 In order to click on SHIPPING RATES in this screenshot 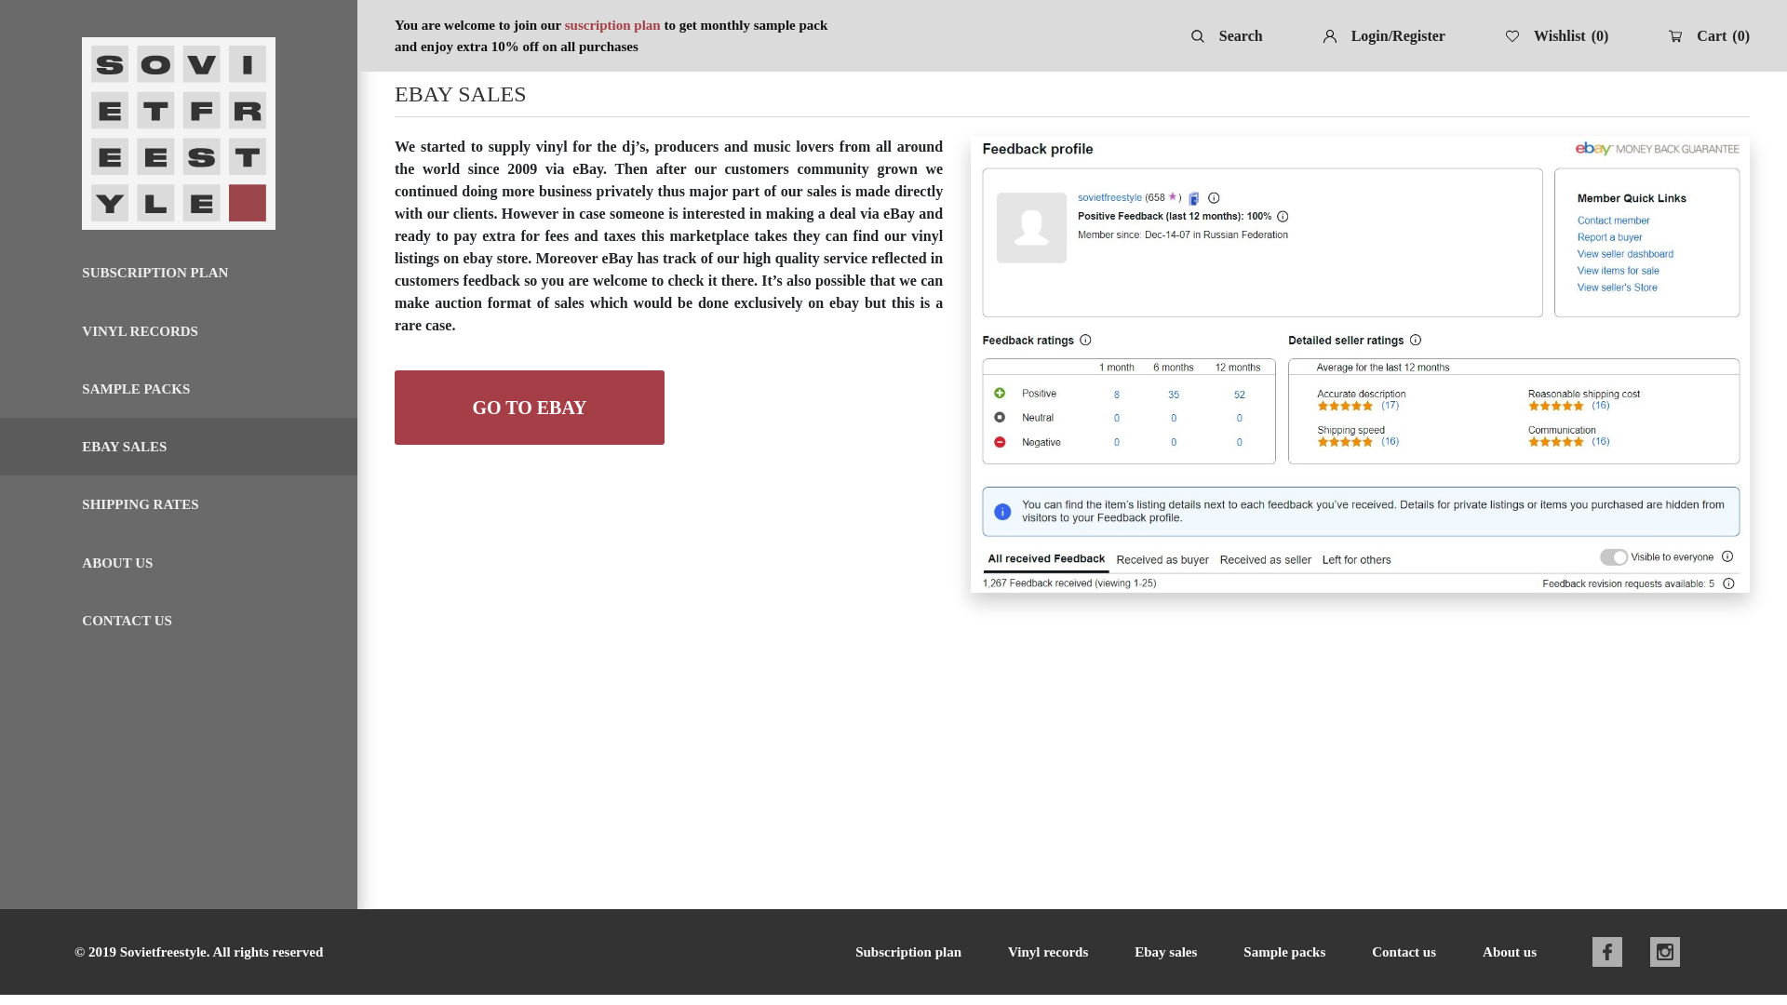, I will do `click(140, 504)`.